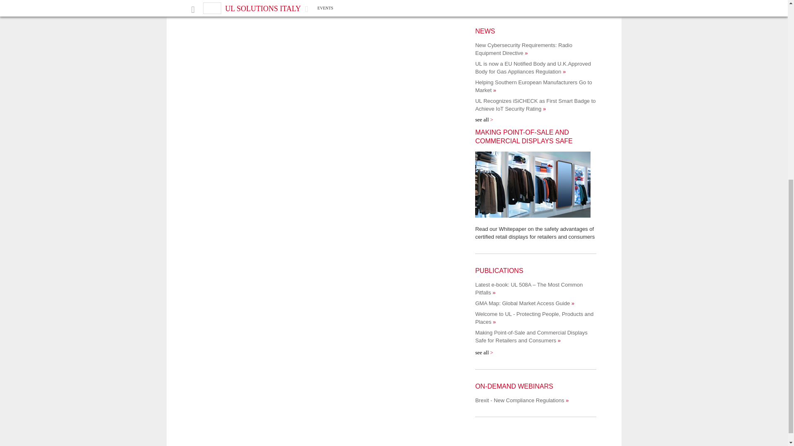  What do you see at coordinates (533, 86) in the screenshot?
I see `Helping Southern European Manufacturers Go to Market` at bounding box center [533, 86].